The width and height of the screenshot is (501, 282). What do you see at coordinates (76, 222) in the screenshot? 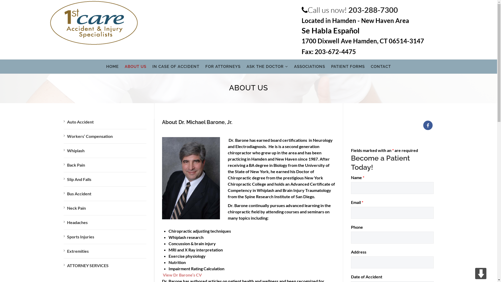
I see `Headaches` at bounding box center [76, 222].